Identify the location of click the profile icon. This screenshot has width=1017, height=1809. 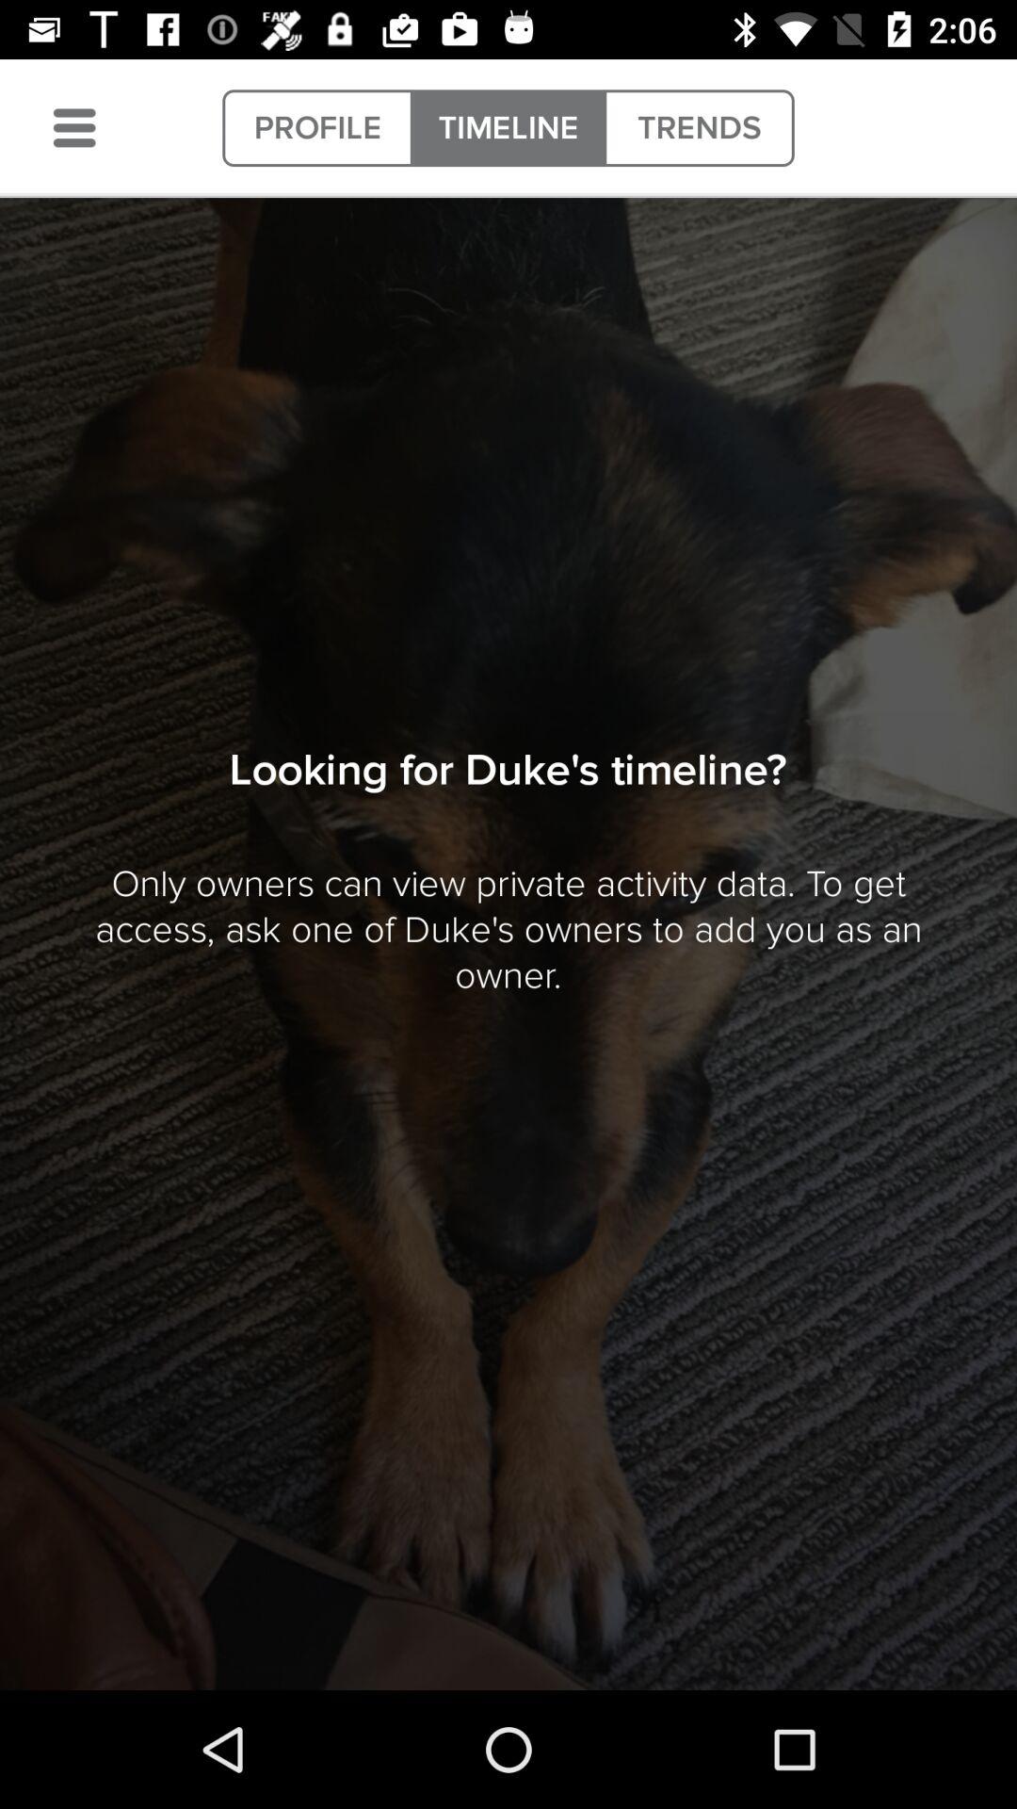
(317, 128).